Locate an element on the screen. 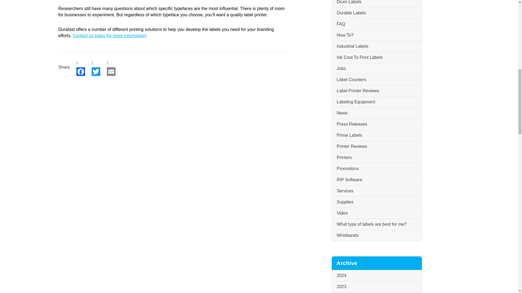 The width and height of the screenshot is (522, 293). Label Printer Reviews is located at coordinates (376, 91).